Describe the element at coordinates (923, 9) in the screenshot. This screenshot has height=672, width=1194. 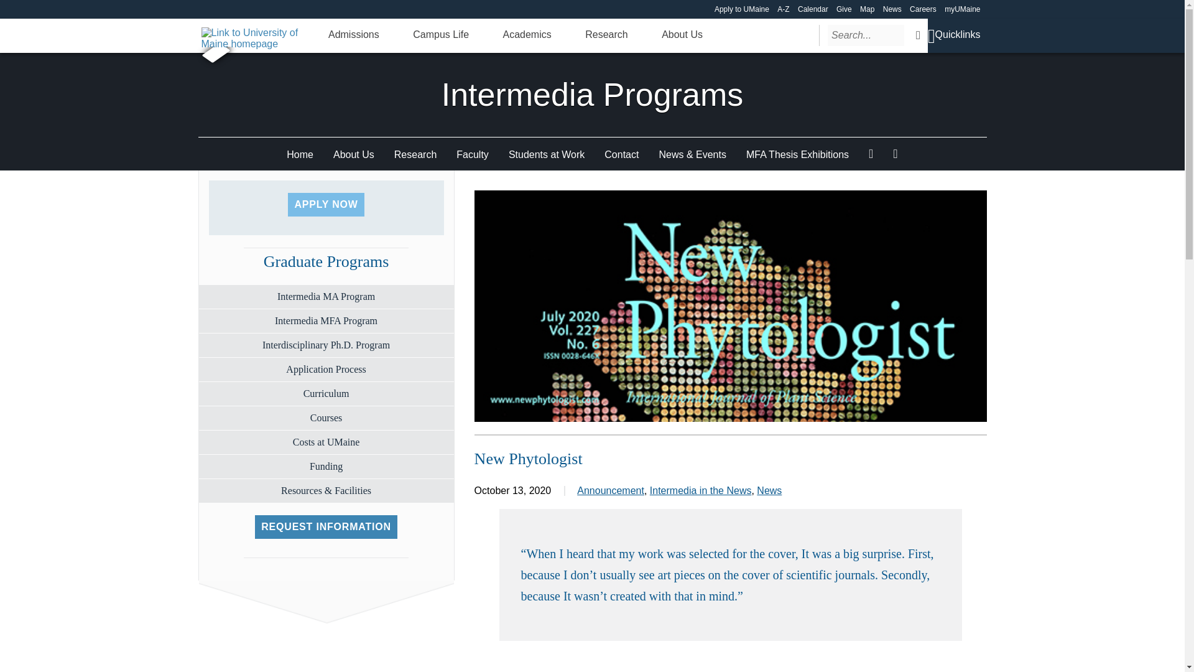
I see `Careers` at that location.